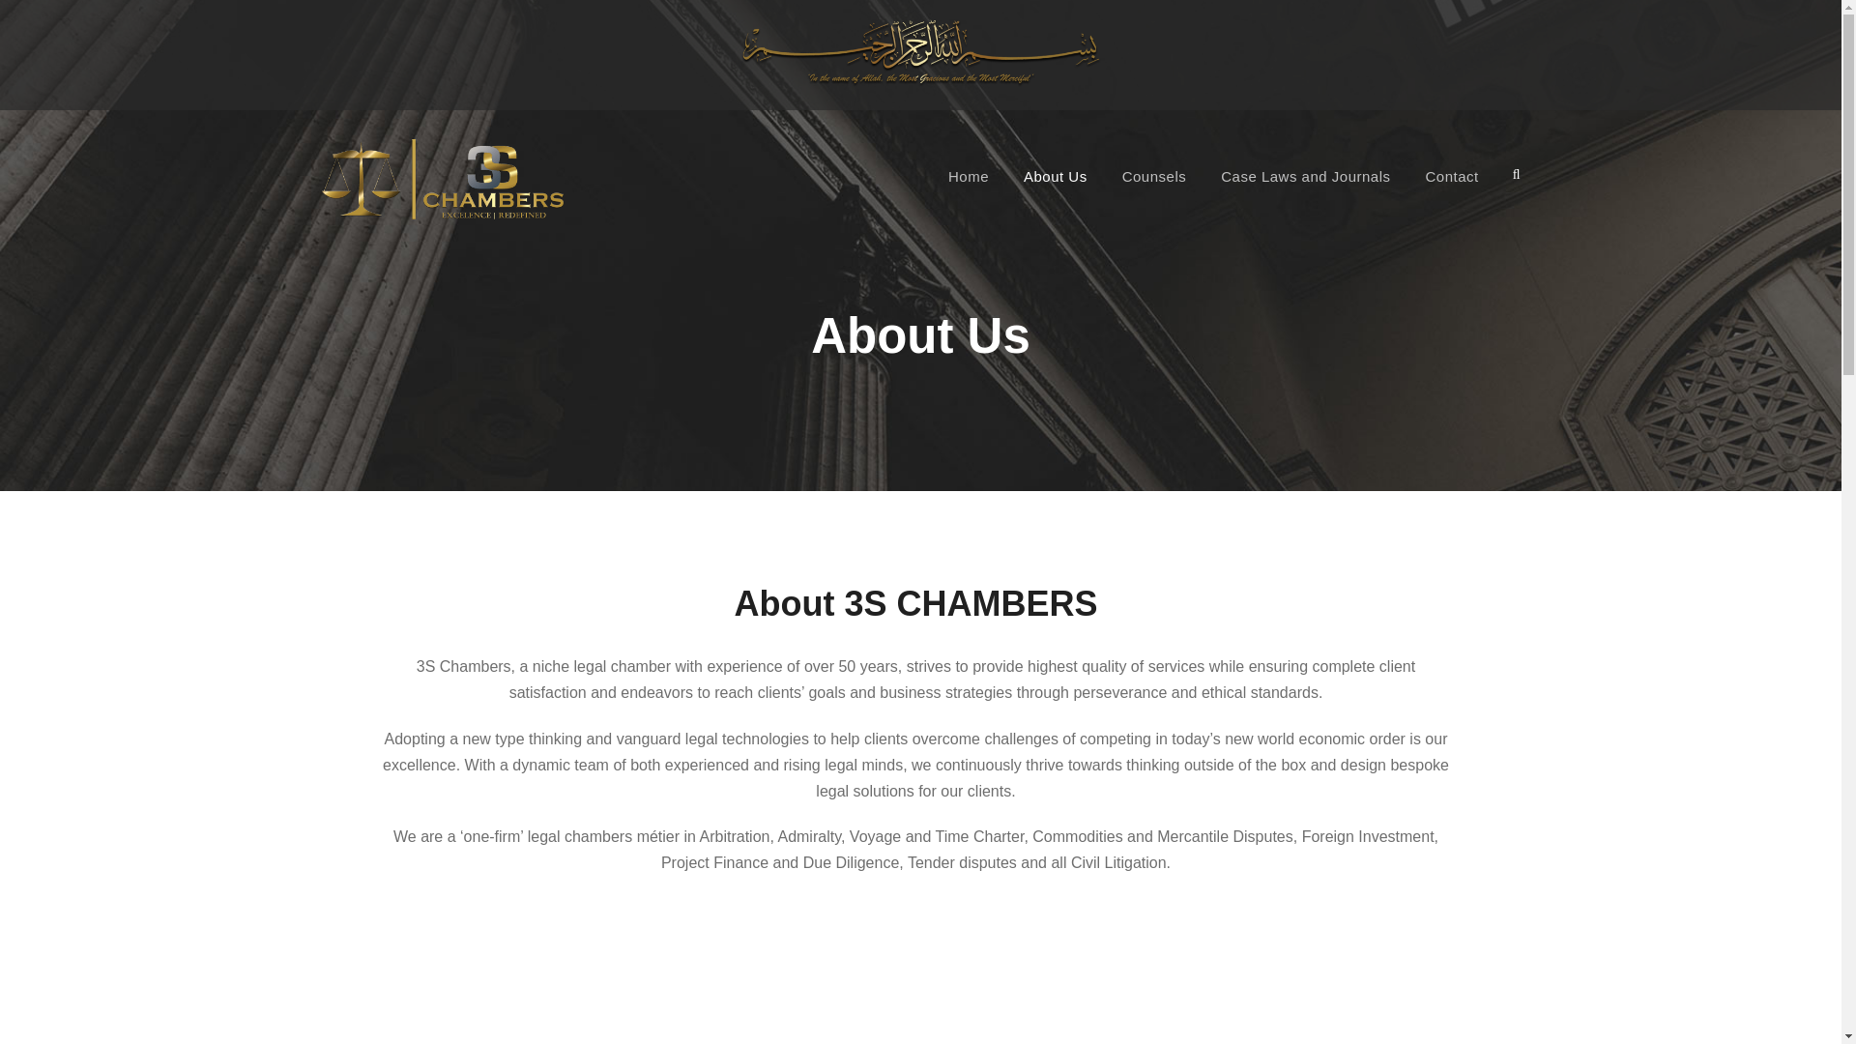 This screenshot has height=1044, width=1856. Describe the element at coordinates (1154, 189) in the screenshot. I see `Counsels` at that location.